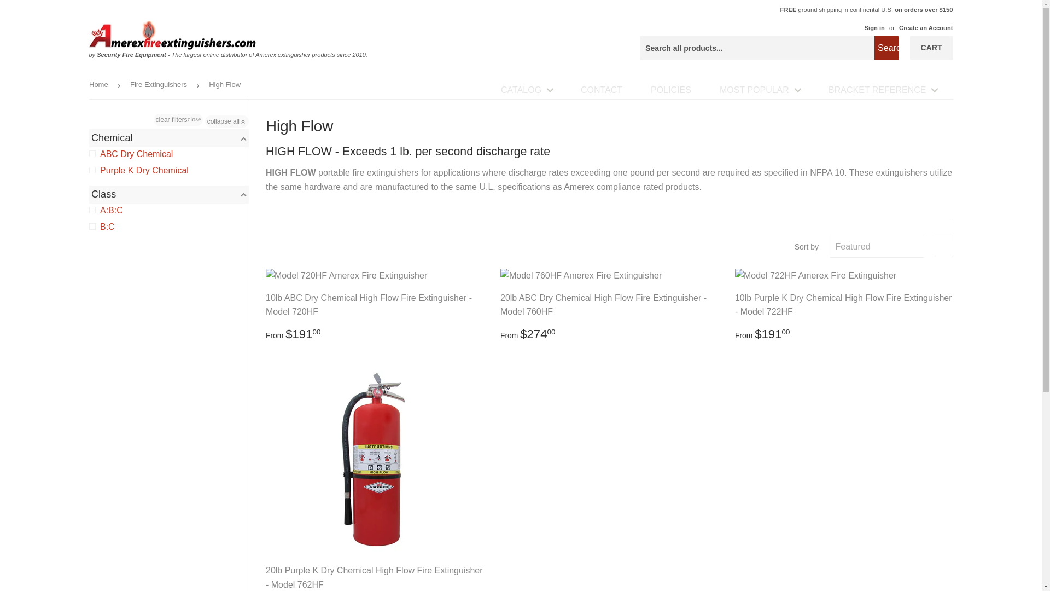  I want to click on Sign in, so click(874, 28).